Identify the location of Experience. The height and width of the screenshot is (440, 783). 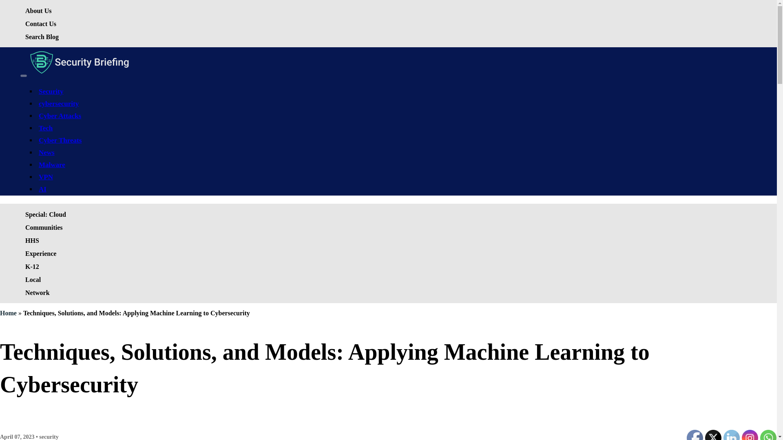
(40, 253).